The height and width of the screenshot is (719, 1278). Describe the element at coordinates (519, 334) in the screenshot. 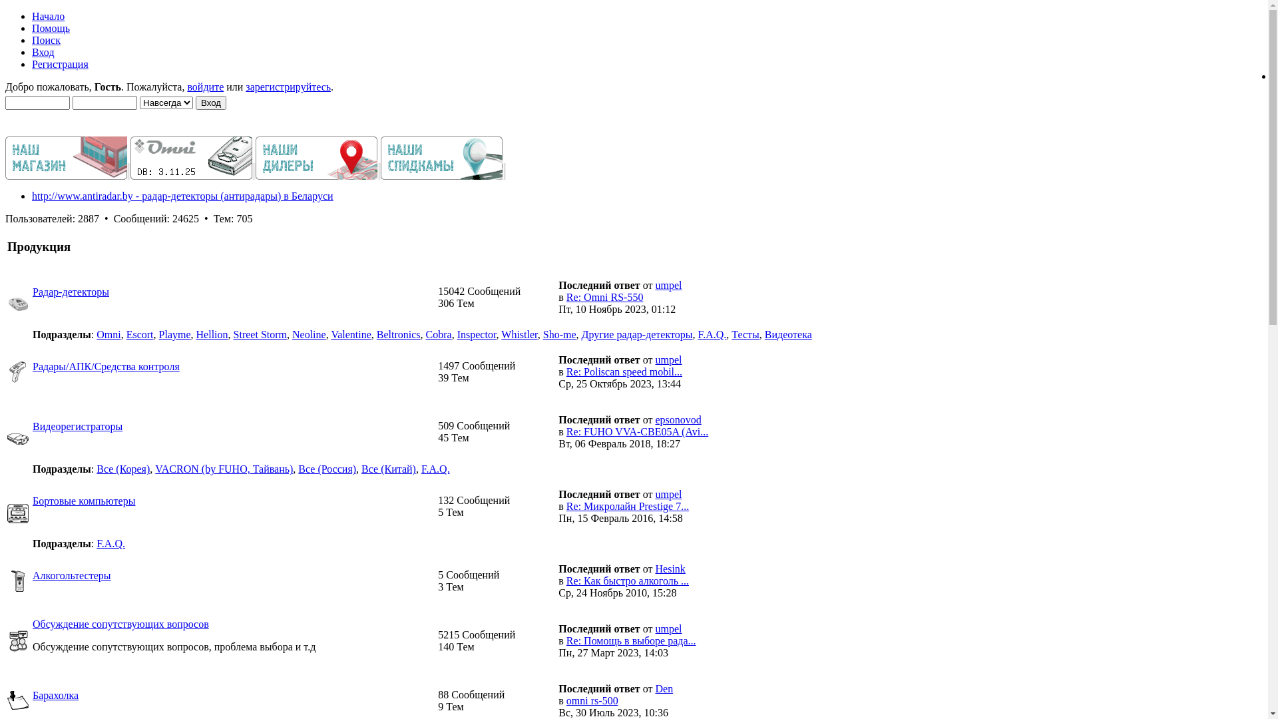

I see `Whistler` at that location.